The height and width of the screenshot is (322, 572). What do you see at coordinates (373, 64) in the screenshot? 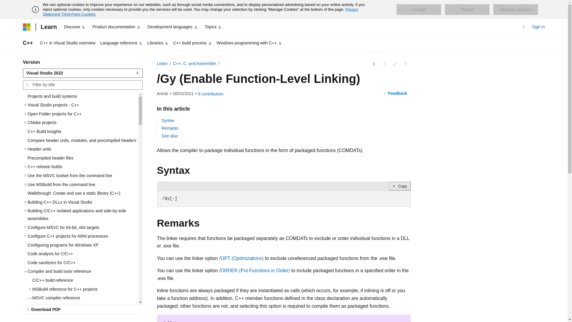
I see `Language` at bounding box center [373, 64].